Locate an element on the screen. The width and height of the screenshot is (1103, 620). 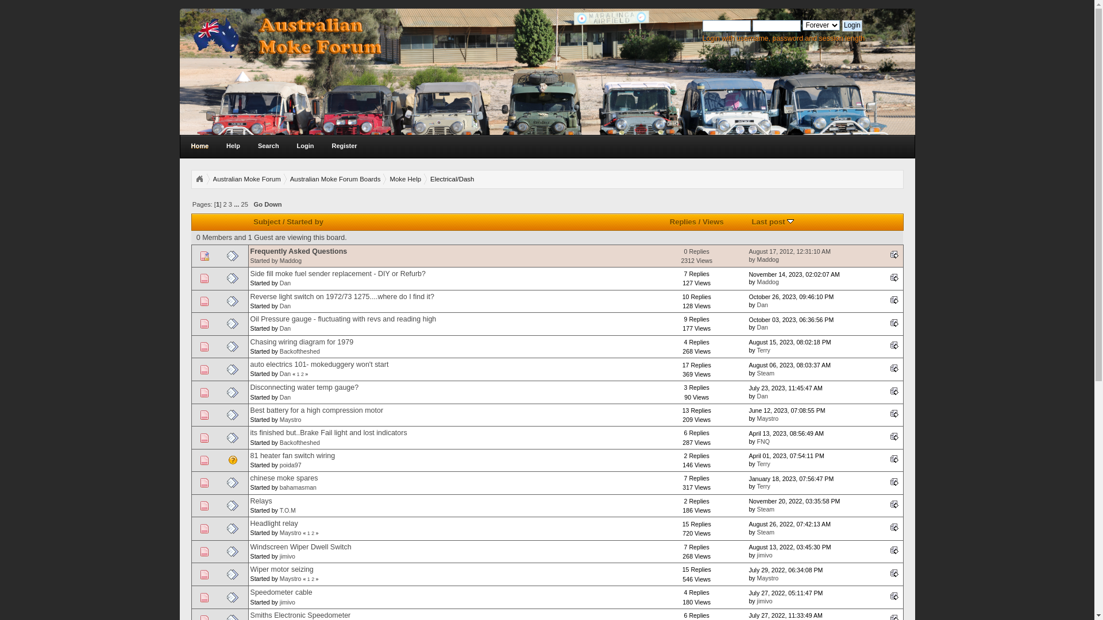
jimivo is located at coordinates (287, 556).